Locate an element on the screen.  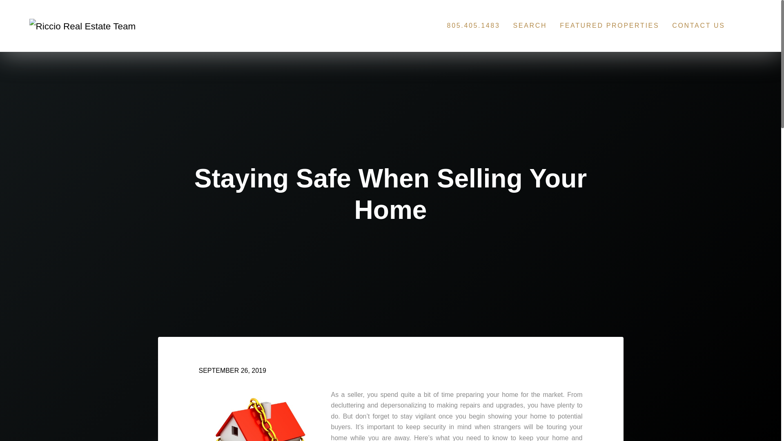
FEATURED PROPERTIES is located at coordinates (609, 25).